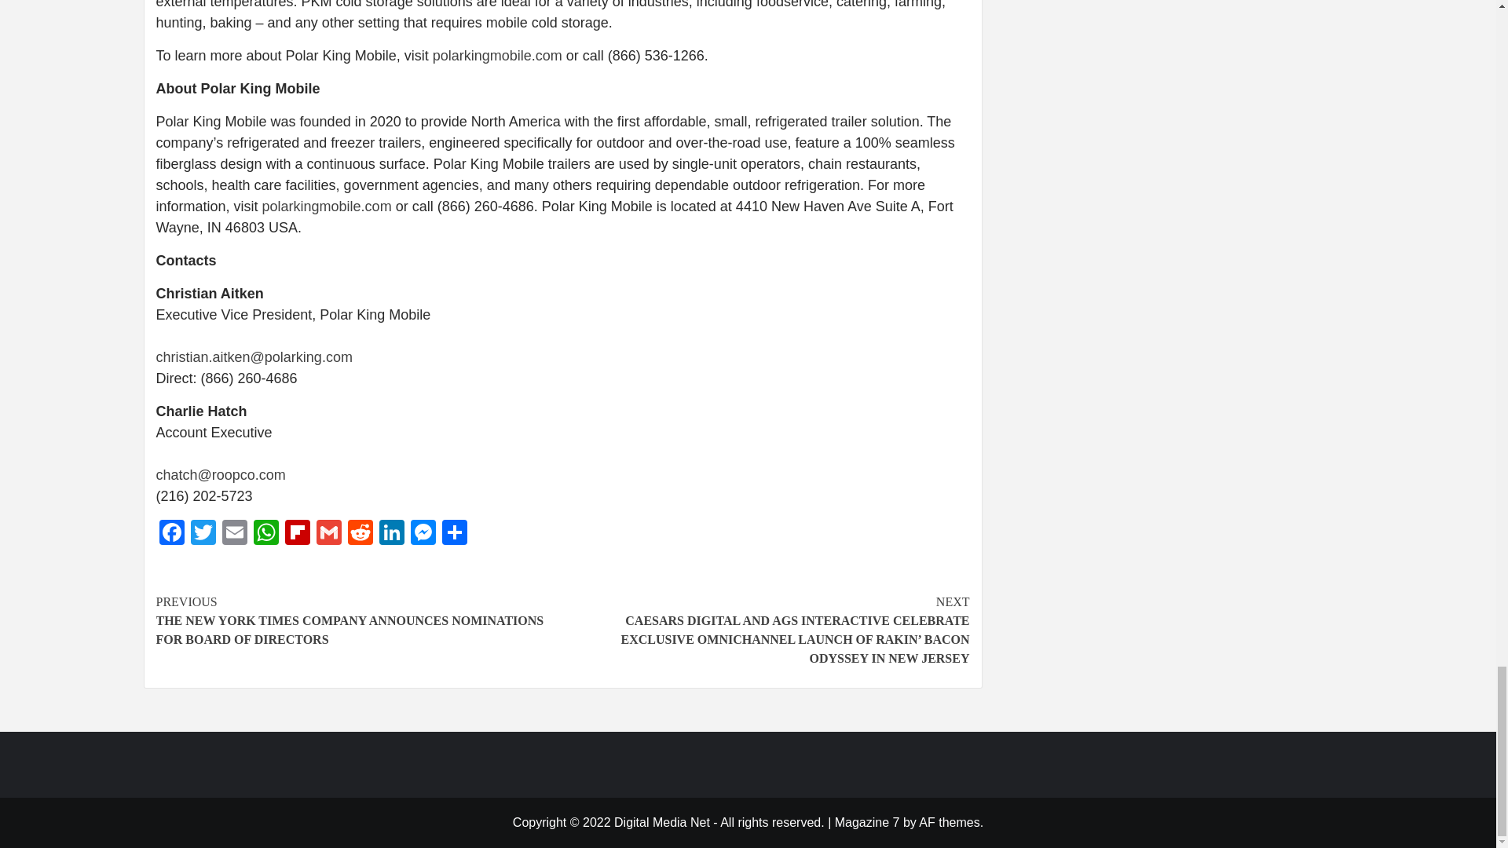 Image resolution: width=1508 pixels, height=848 pixels. I want to click on Facebook, so click(171, 534).